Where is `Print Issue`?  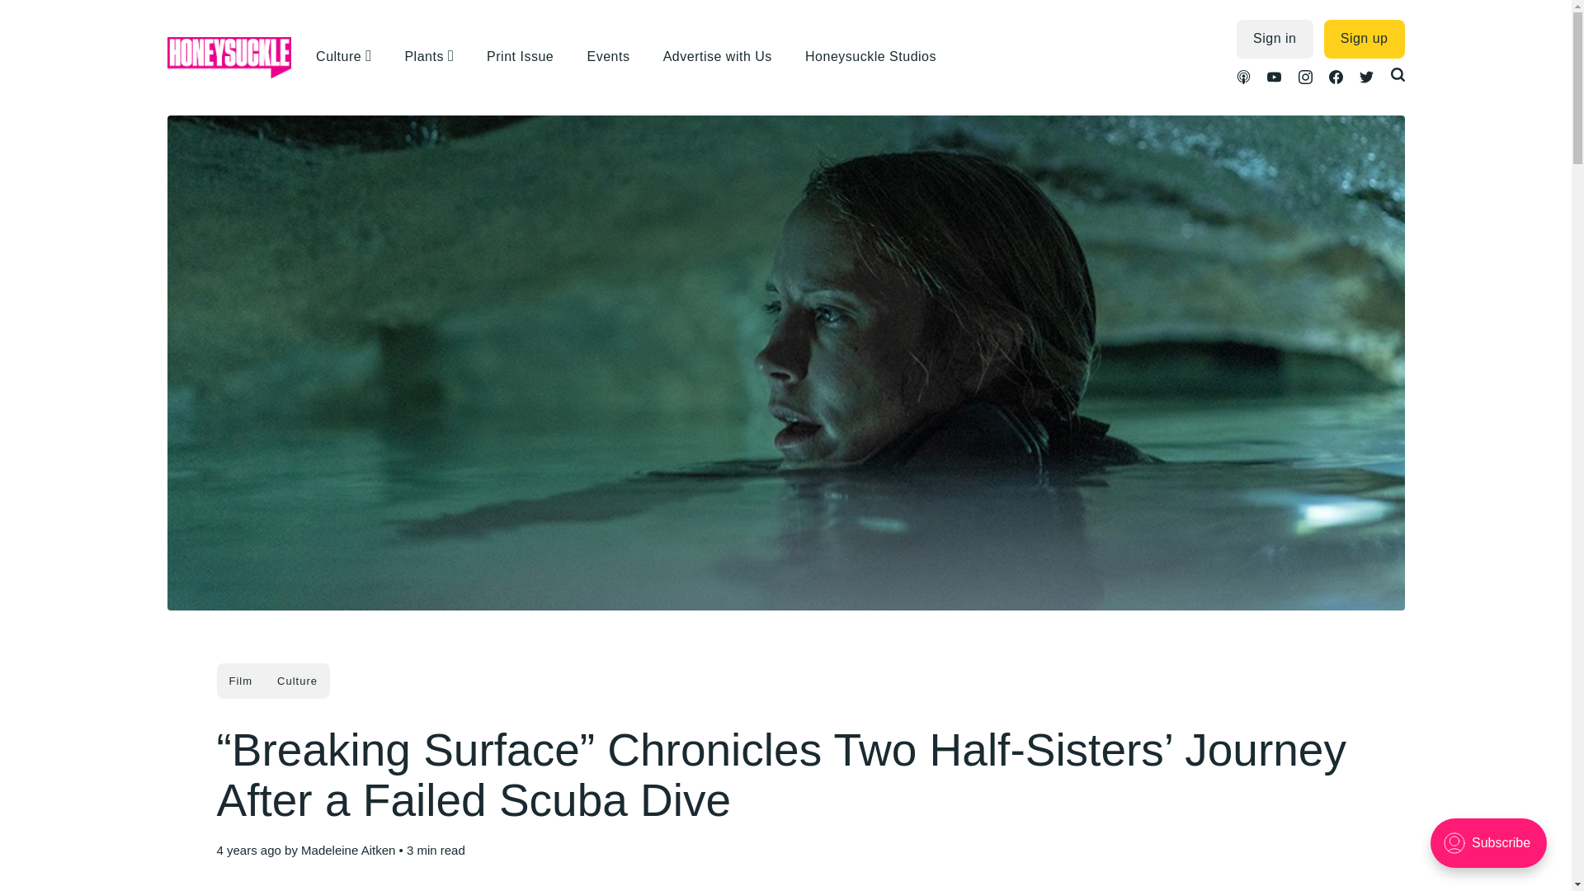 Print Issue is located at coordinates (528, 57).